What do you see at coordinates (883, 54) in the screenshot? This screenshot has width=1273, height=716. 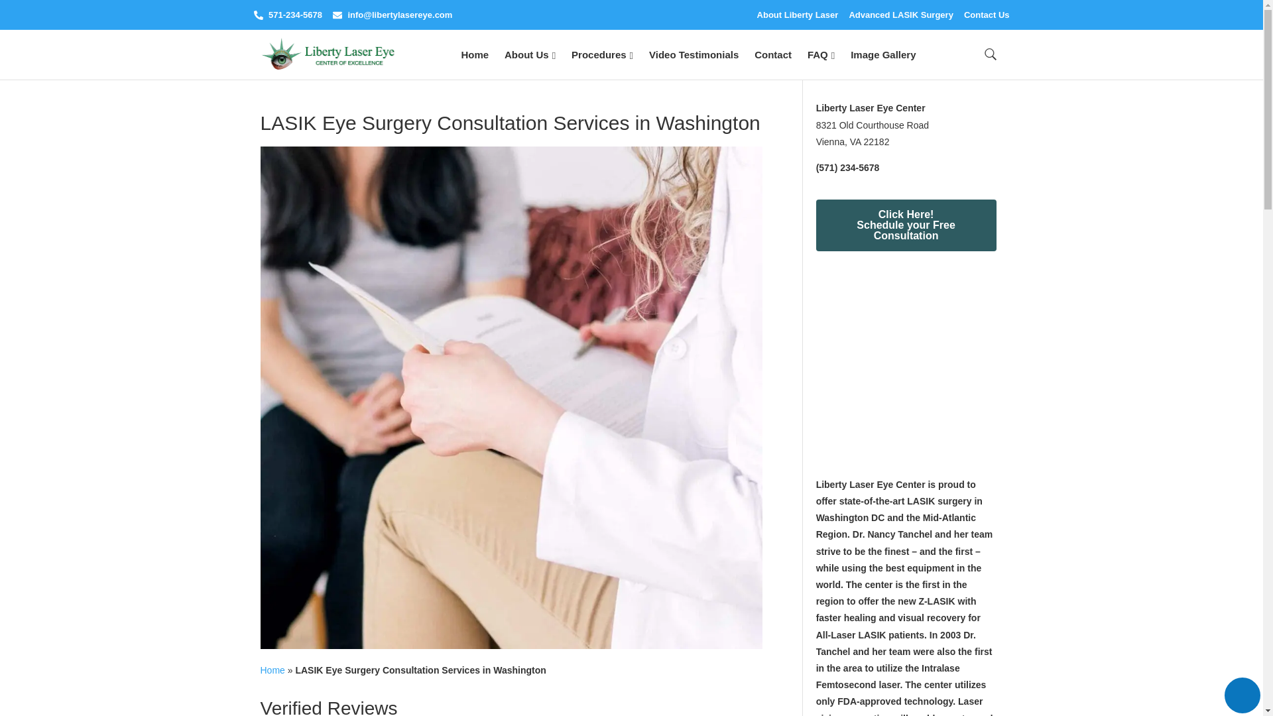 I see `Image Gallery` at bounding box center [883, 54].